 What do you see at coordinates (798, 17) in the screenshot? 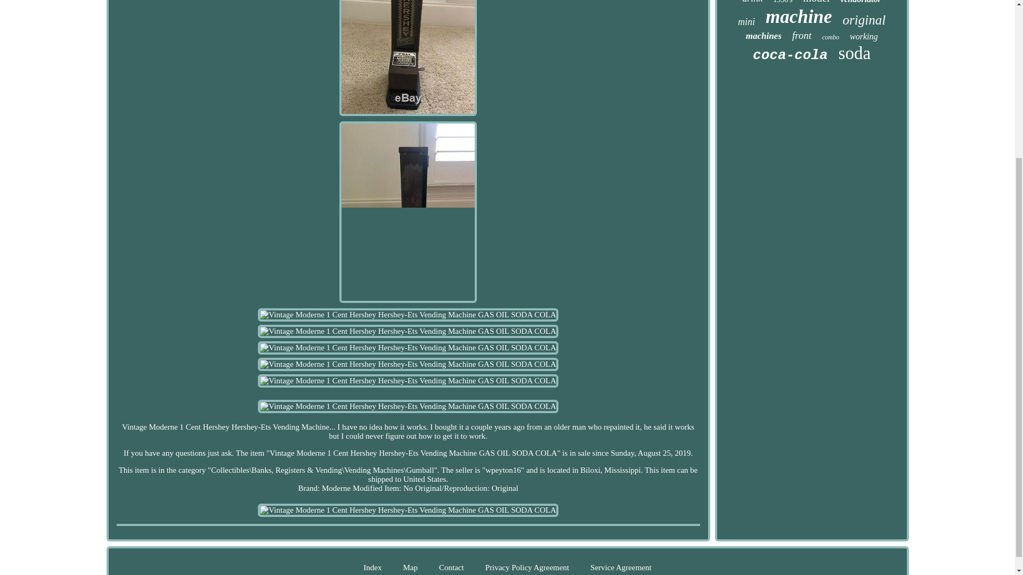
I see `machine` at bounding box center [798, 17].